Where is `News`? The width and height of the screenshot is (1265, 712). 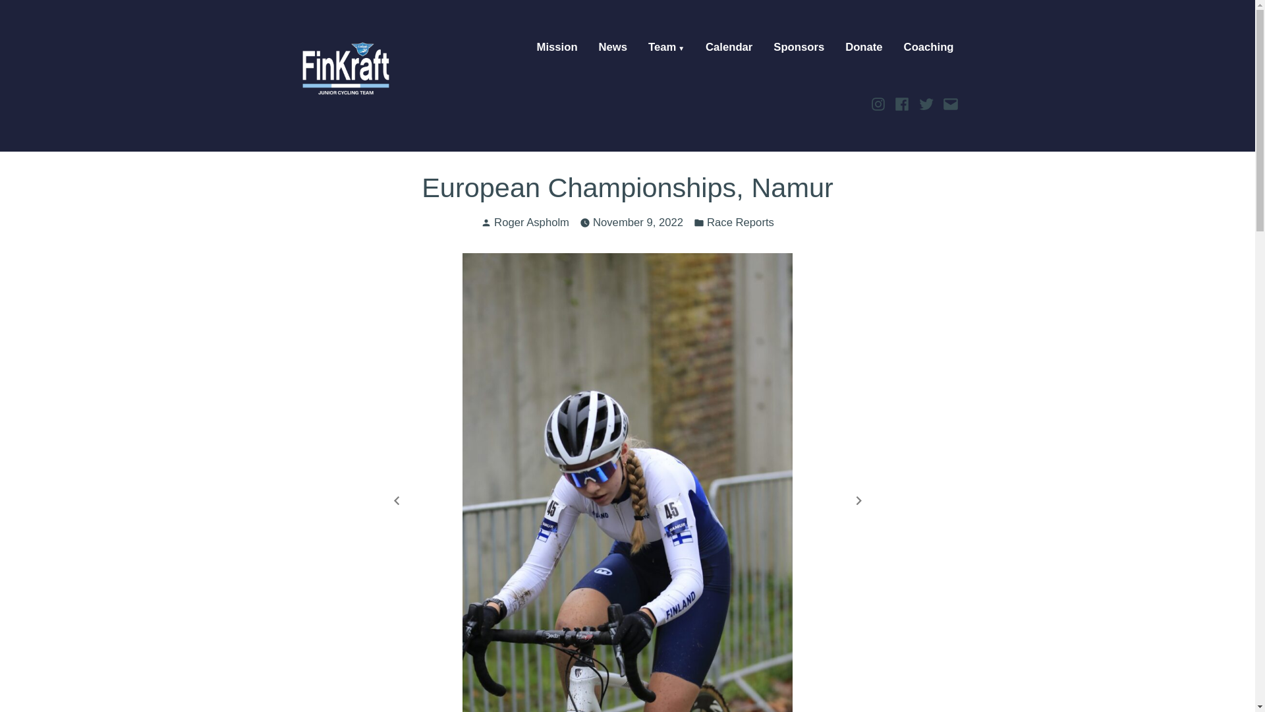
News is located at coordinates (613, 48).